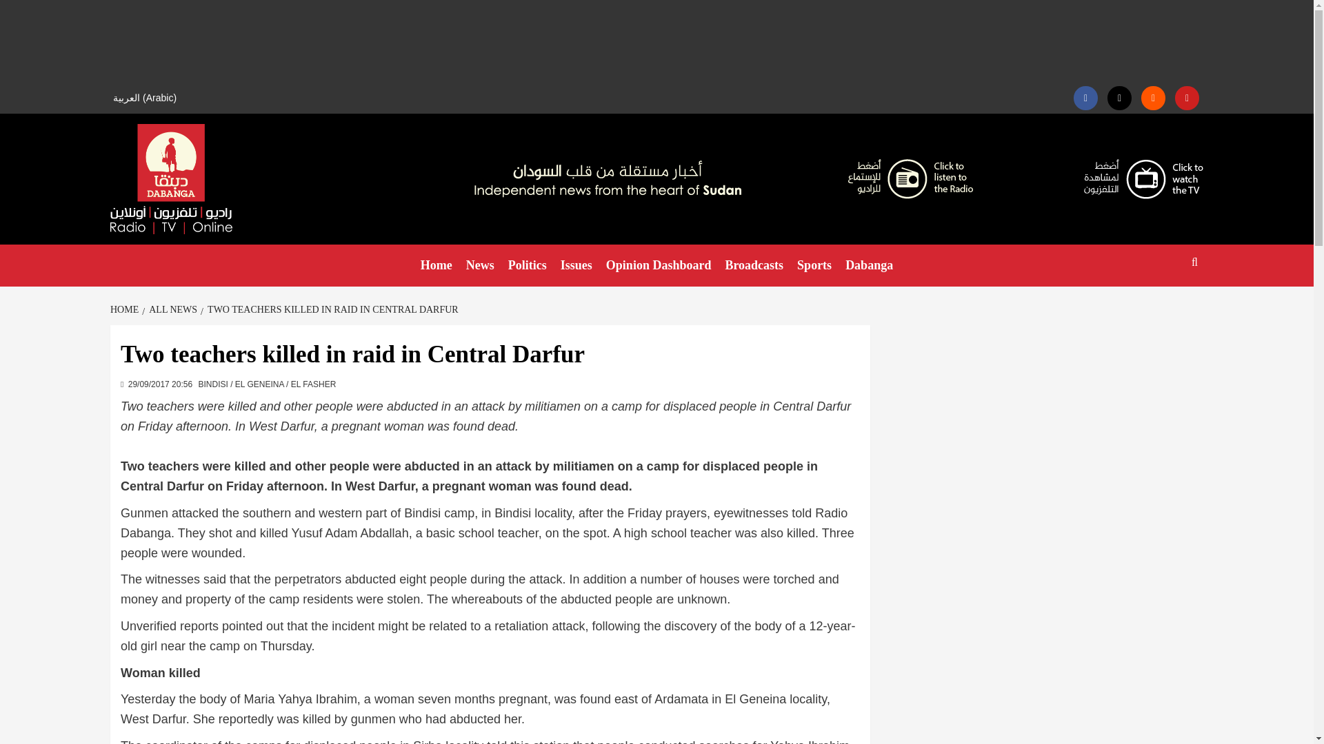 The width and height of the screenshot is (1324, 744). I want to click on Soundcloud, so click(1153, 98).